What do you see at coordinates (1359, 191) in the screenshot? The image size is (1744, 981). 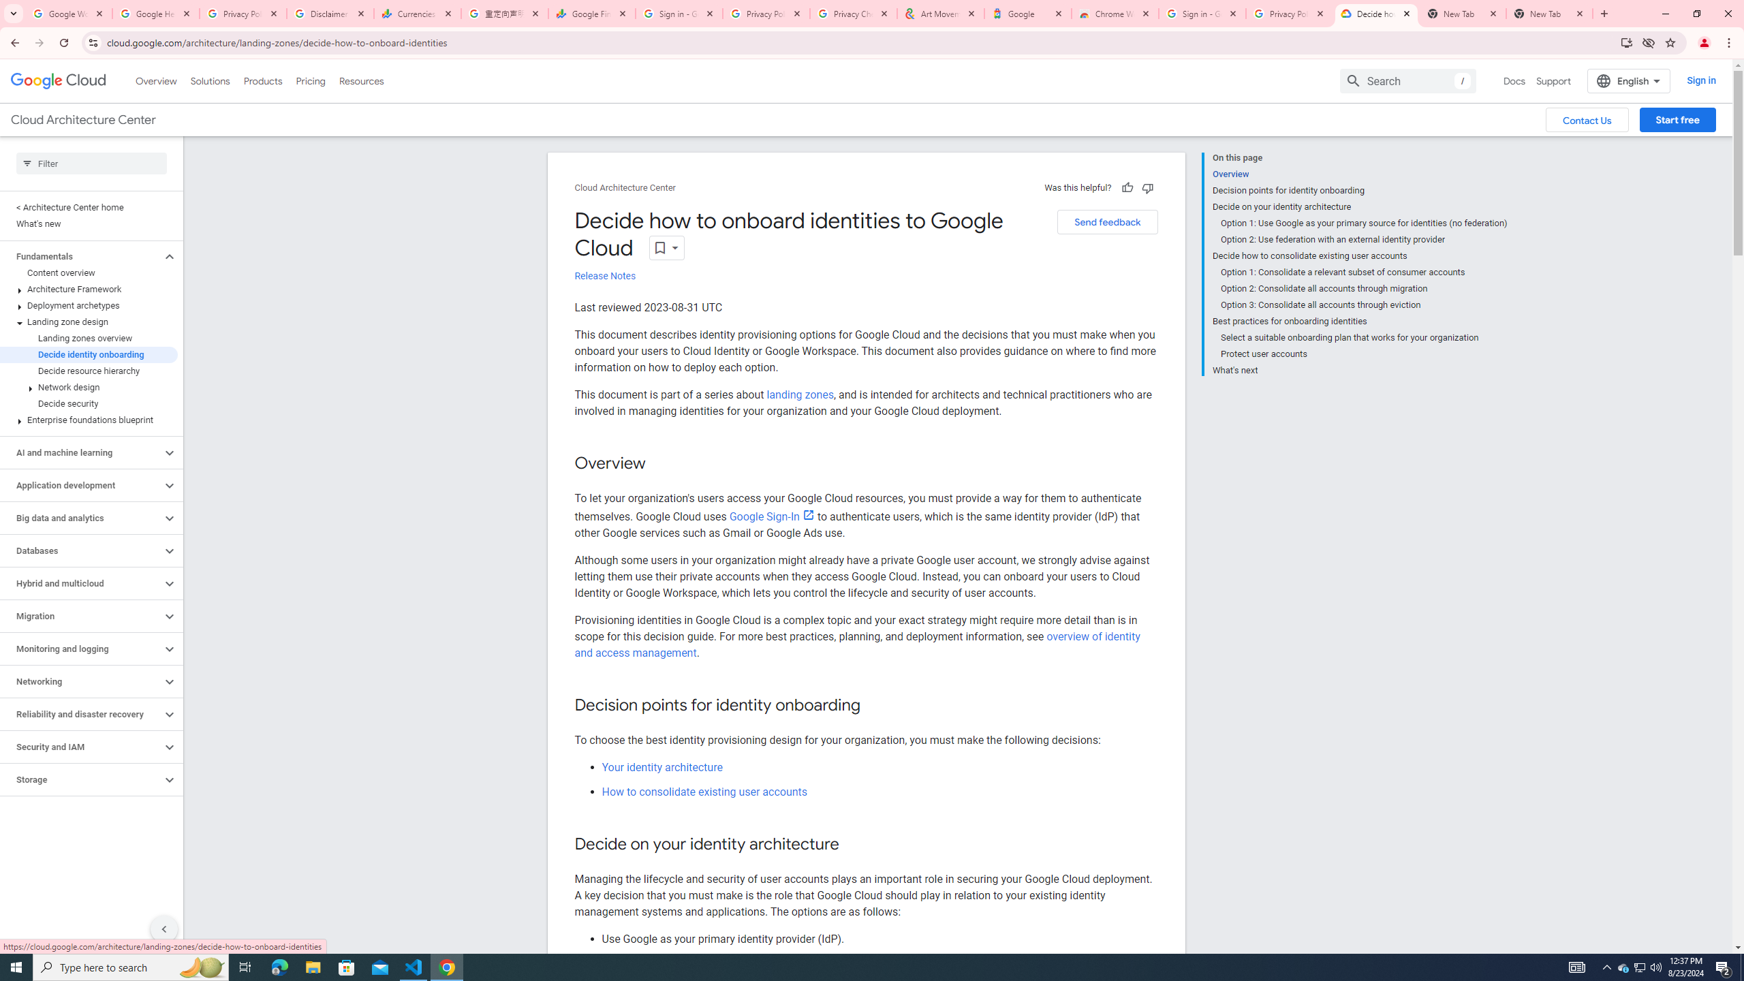 I see `Decision points for identity onboarding` at bounding box center [1359, 191].